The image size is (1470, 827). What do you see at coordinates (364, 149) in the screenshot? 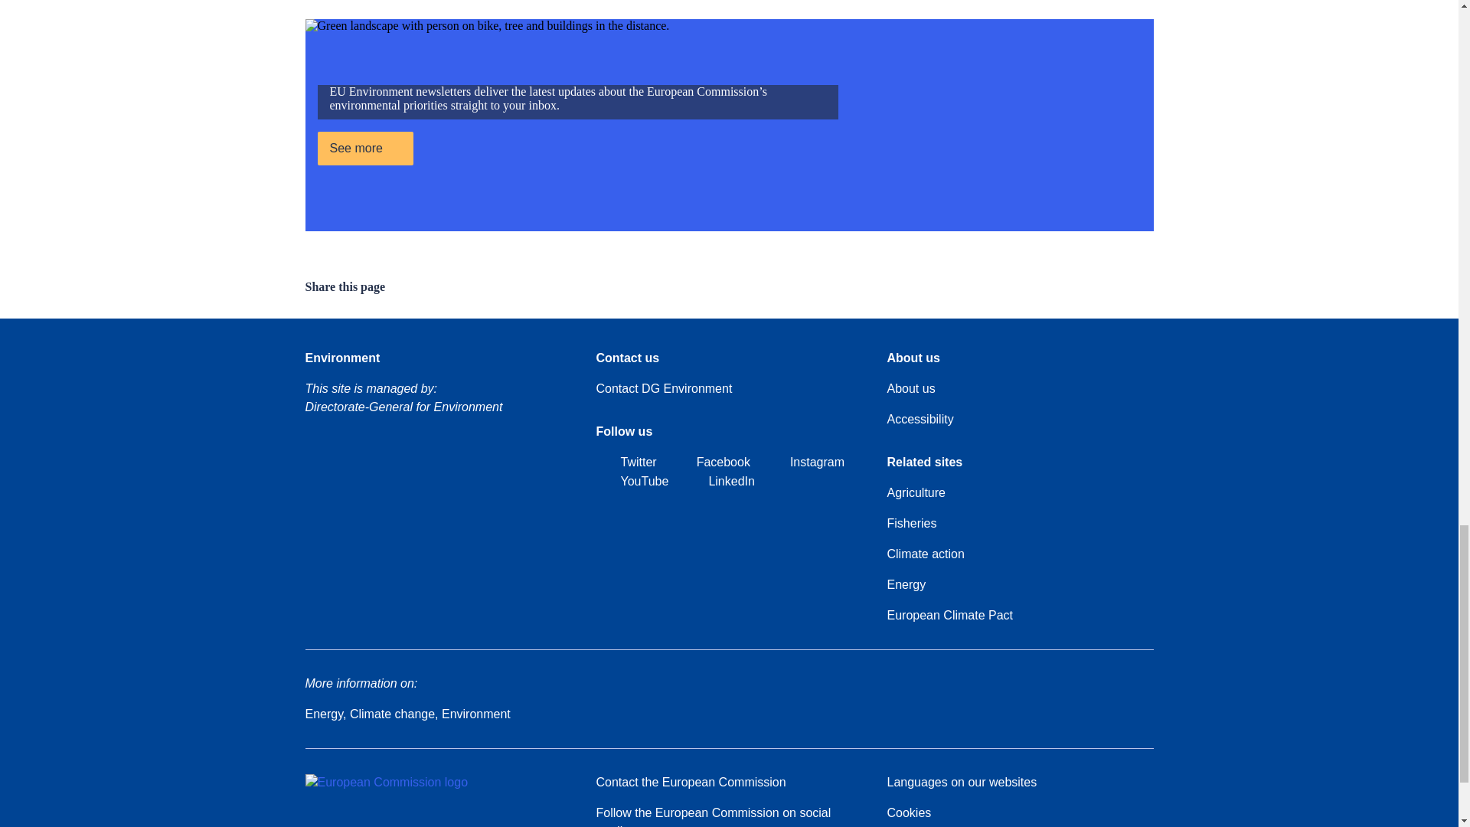
I see `See more` at bounding box center [364, 149].